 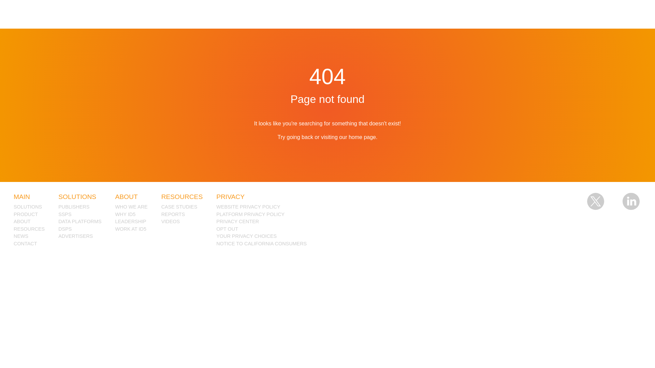 I want to click on going back, so click(x=300, y=137).